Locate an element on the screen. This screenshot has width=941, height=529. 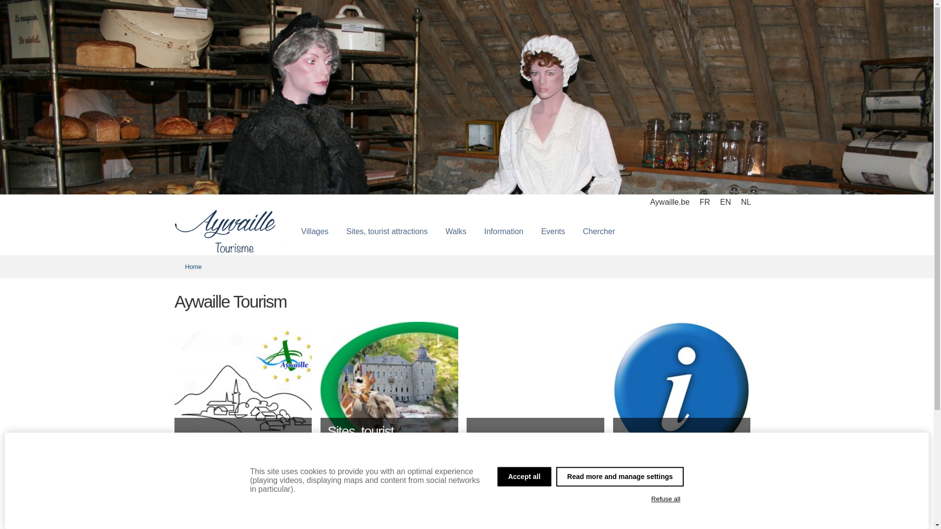
Information is located at coordinates (504, 232).